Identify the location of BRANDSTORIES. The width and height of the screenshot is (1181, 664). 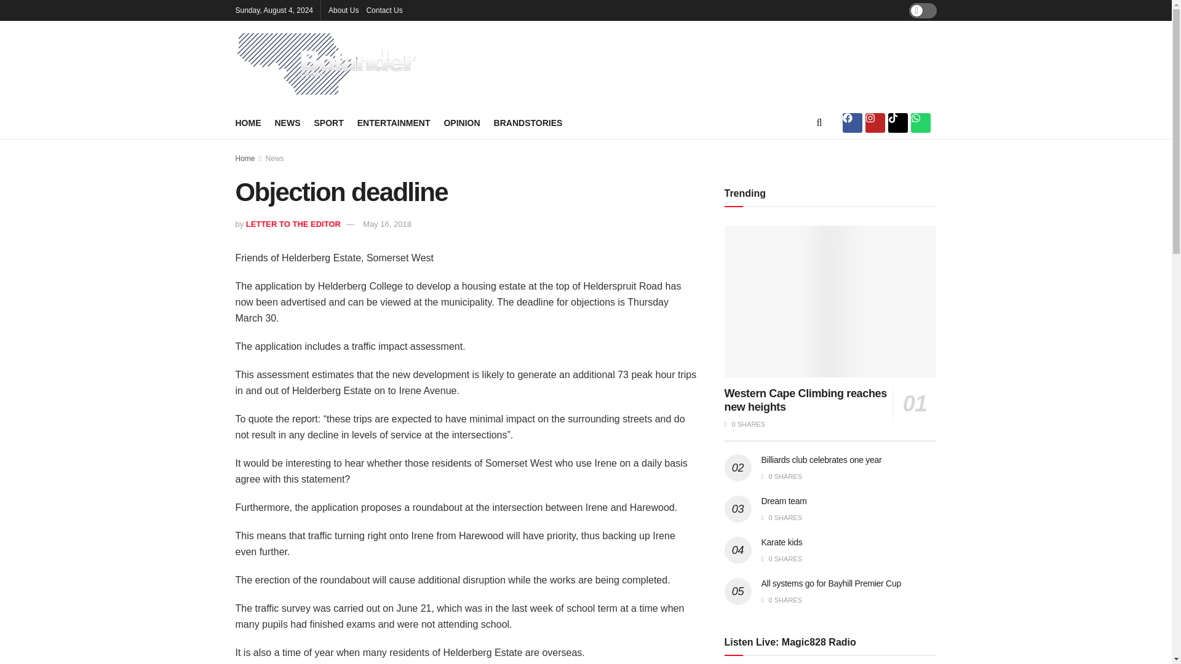
(528, 122).